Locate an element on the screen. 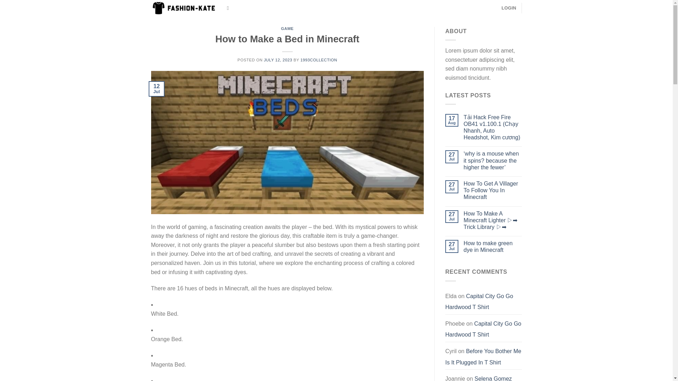  LOGIN is located at coordinates (509, 8).